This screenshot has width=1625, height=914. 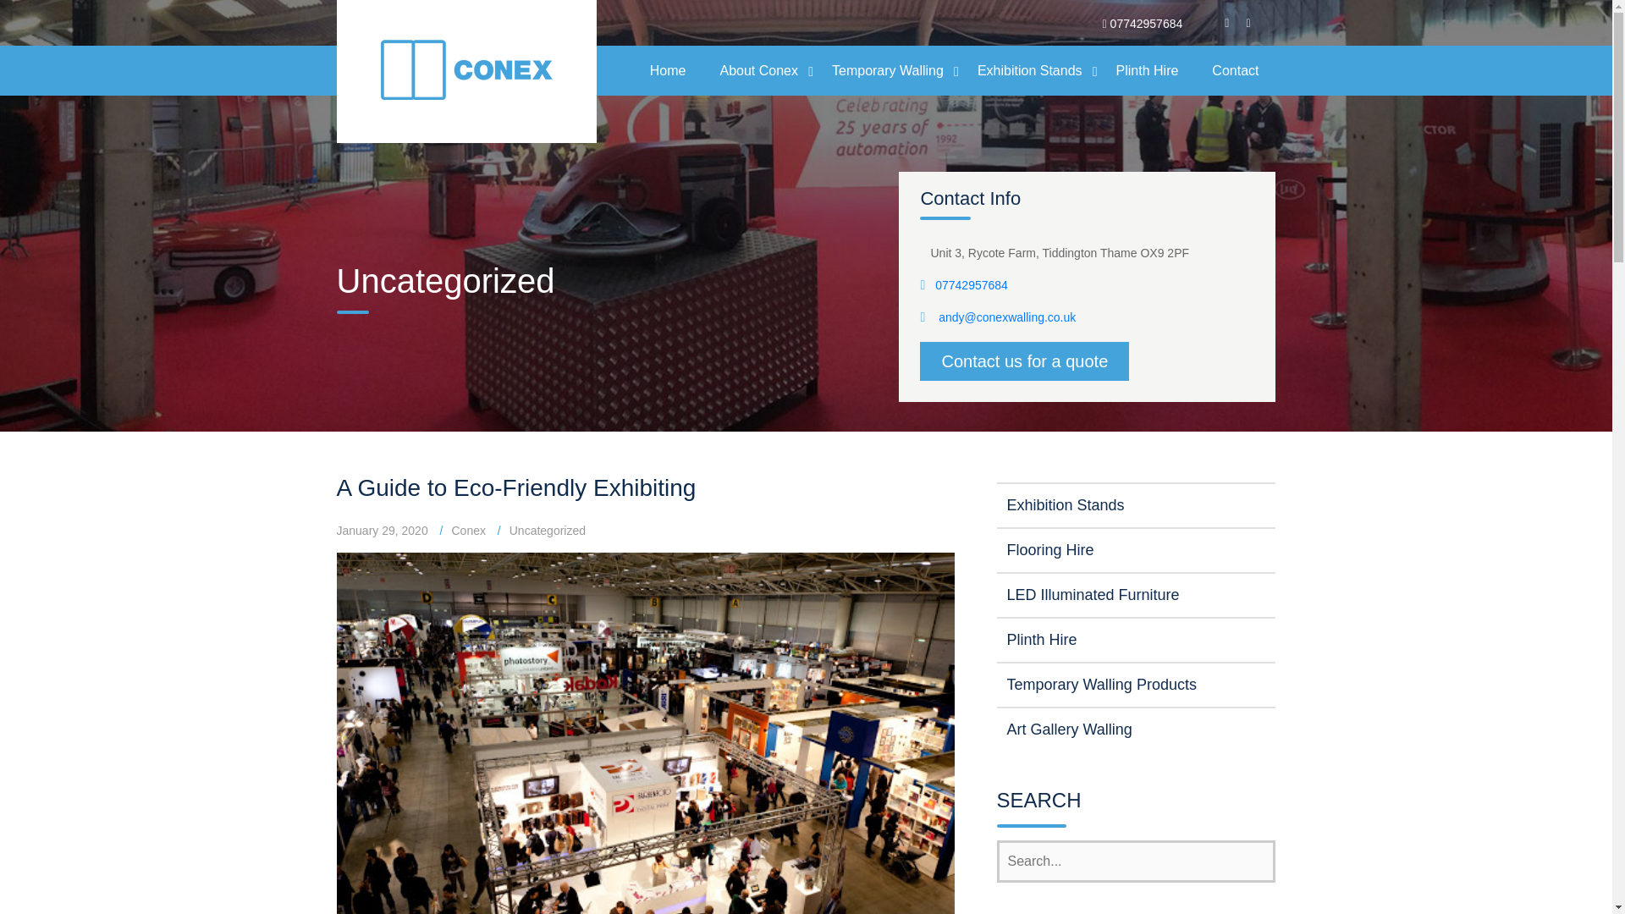 I want to click on Contact, so click(x=1235, y=69).